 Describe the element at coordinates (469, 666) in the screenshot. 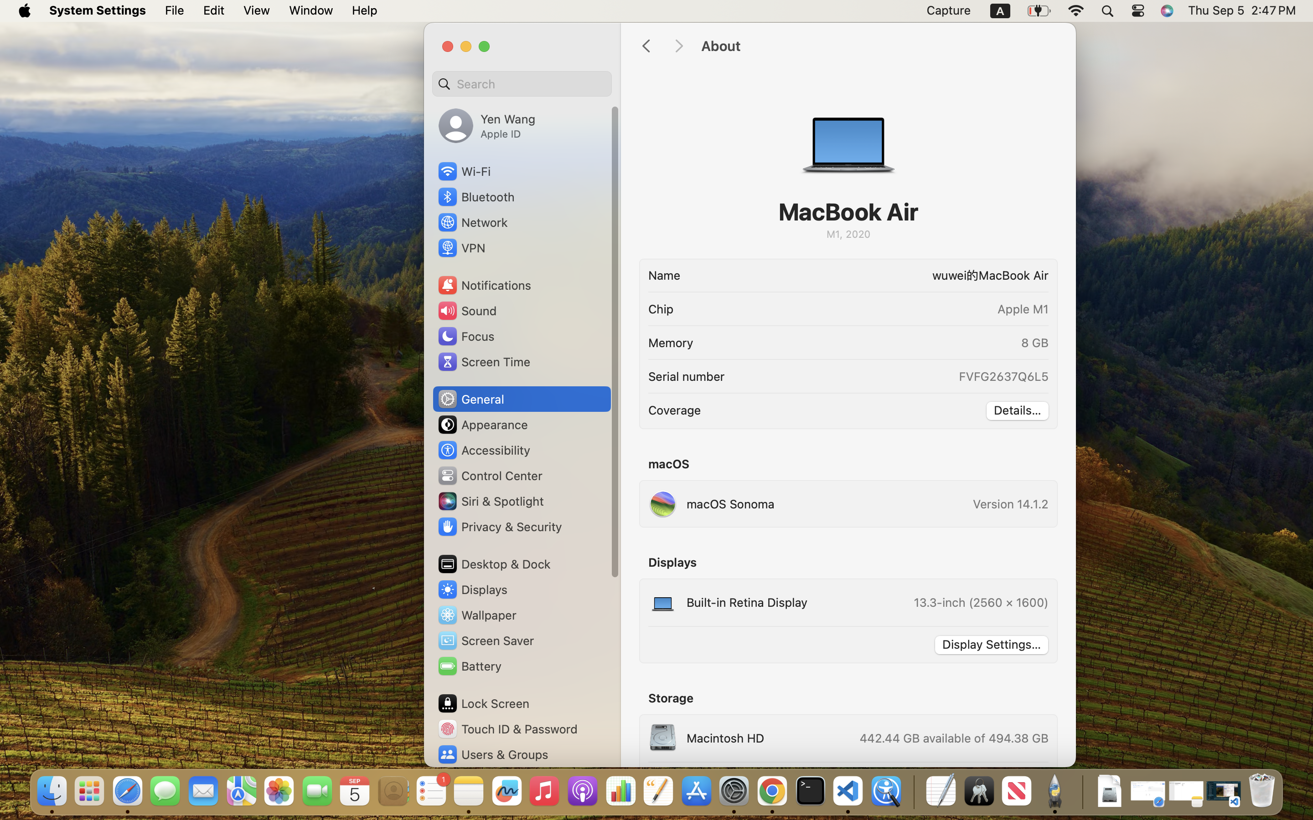

I see `Battery` at that location.